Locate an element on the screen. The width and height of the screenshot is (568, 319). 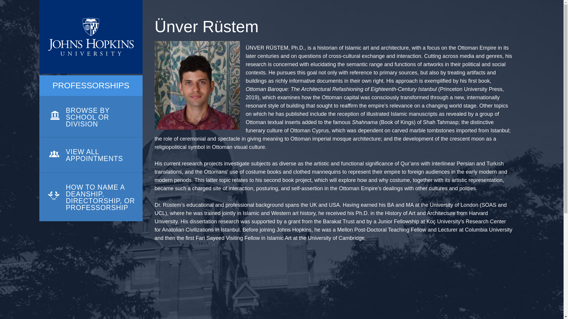
JHU Professorships is located at coordinates (91, 37).